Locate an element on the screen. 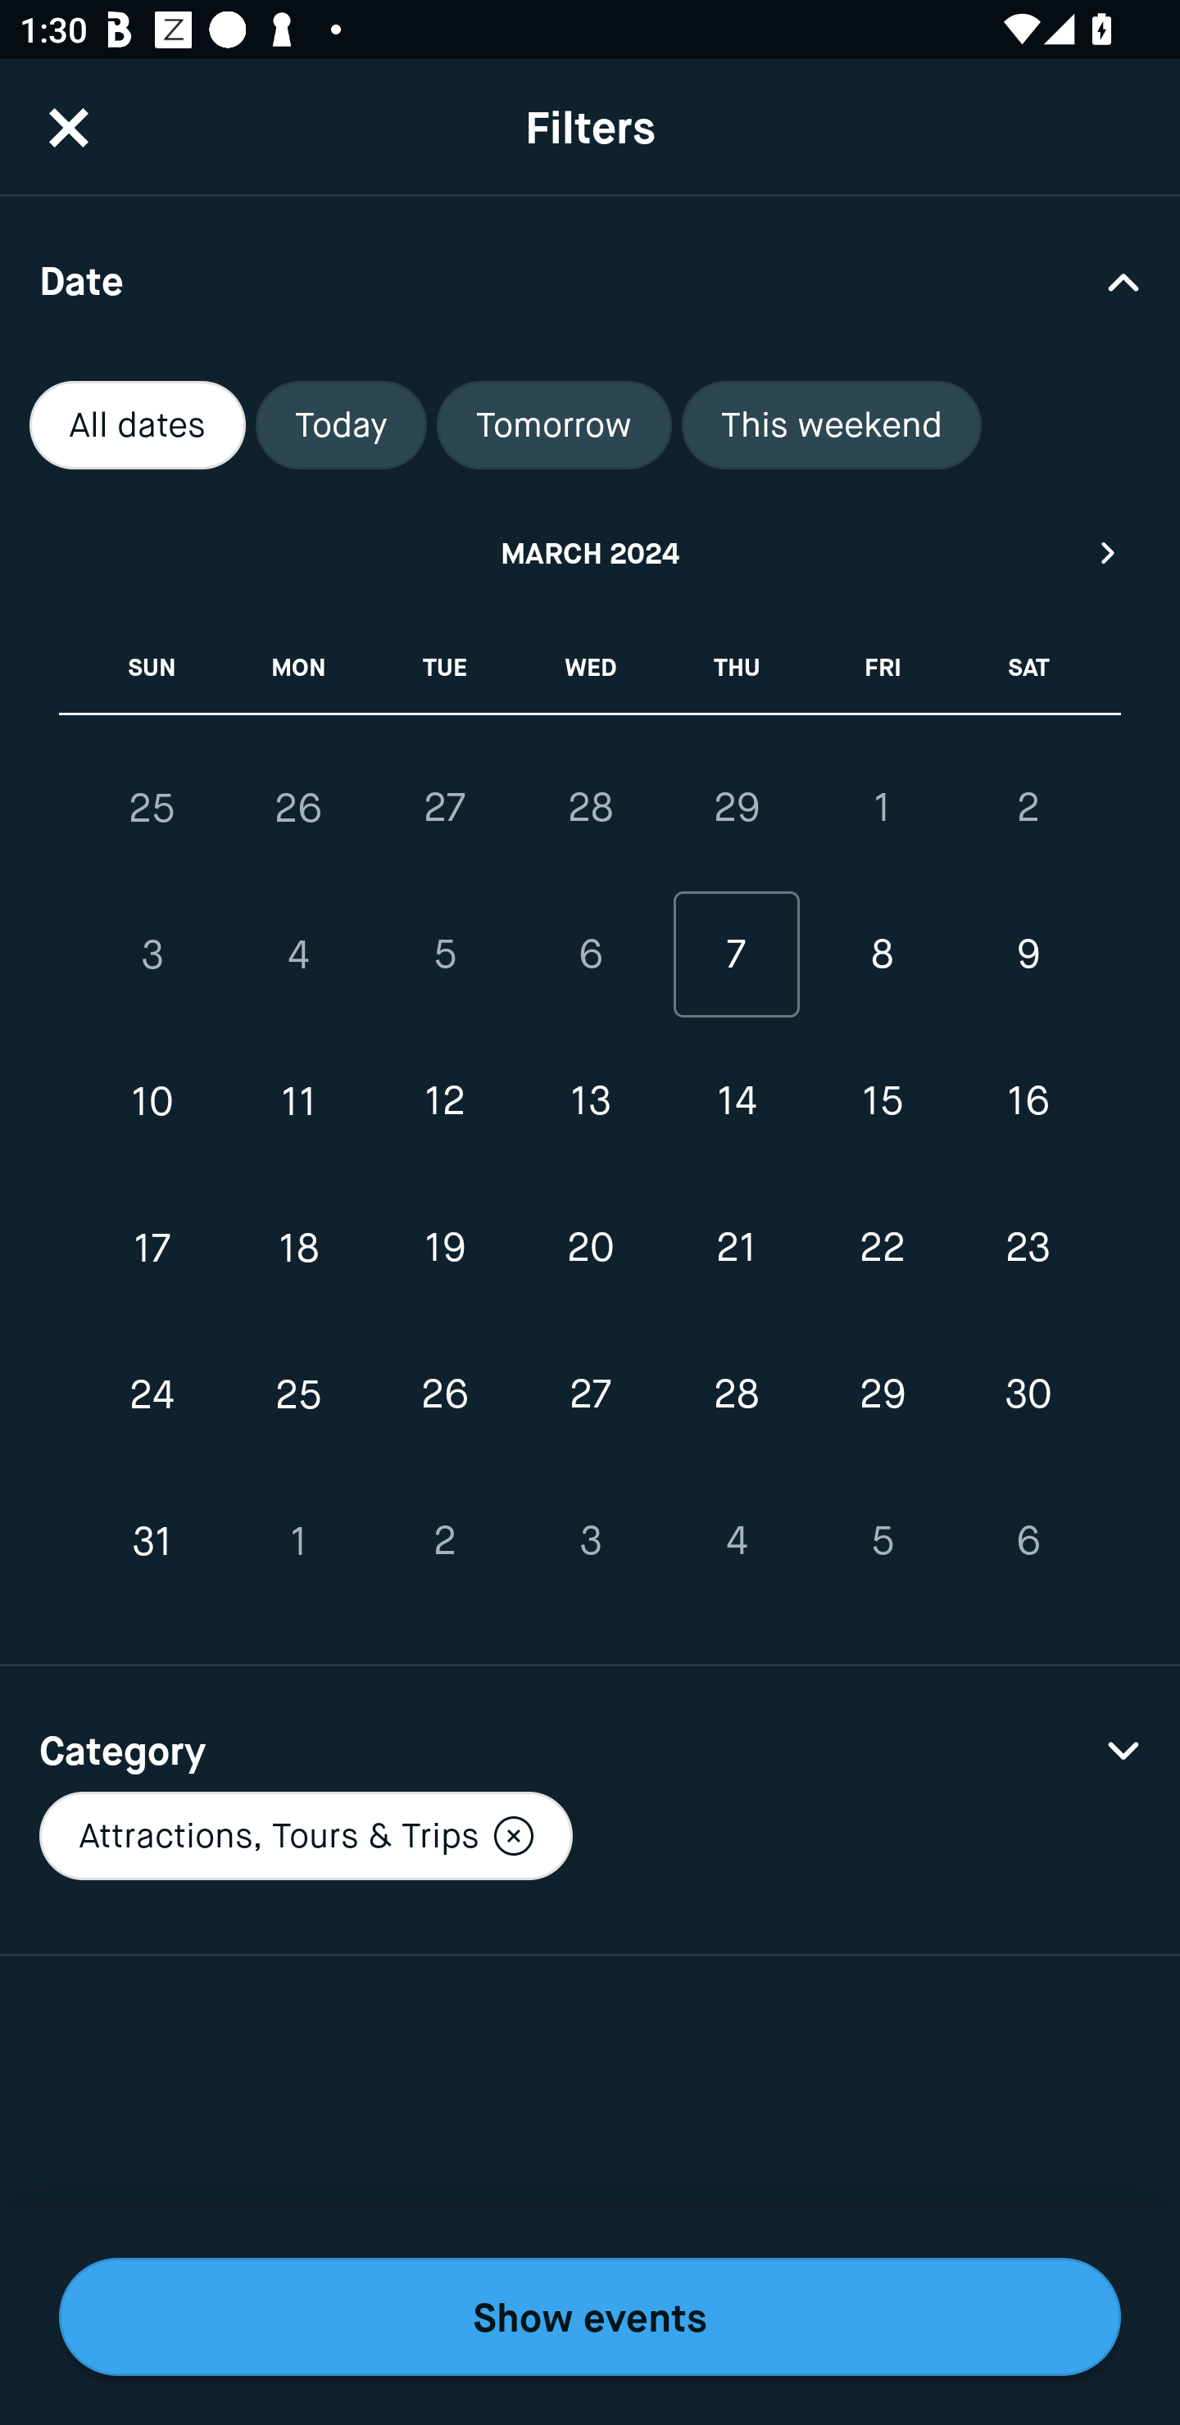 This screenshot has width=1180, height=2425. 29 is located at coordinates (882, 1394).